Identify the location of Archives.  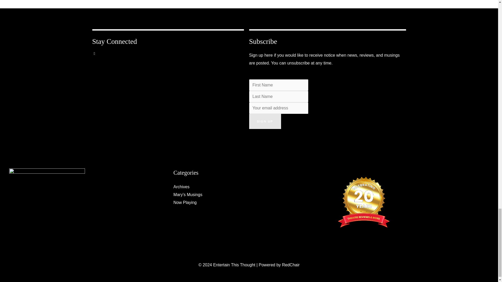
(181, 187).